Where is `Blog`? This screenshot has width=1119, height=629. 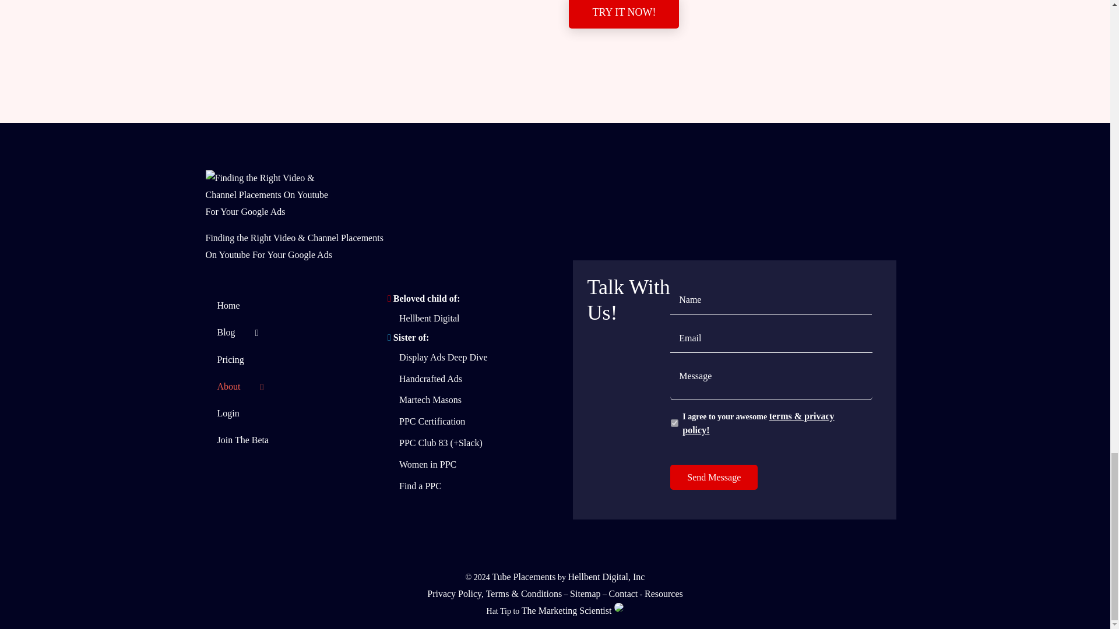
Blog is located at coordinates (290, 333).